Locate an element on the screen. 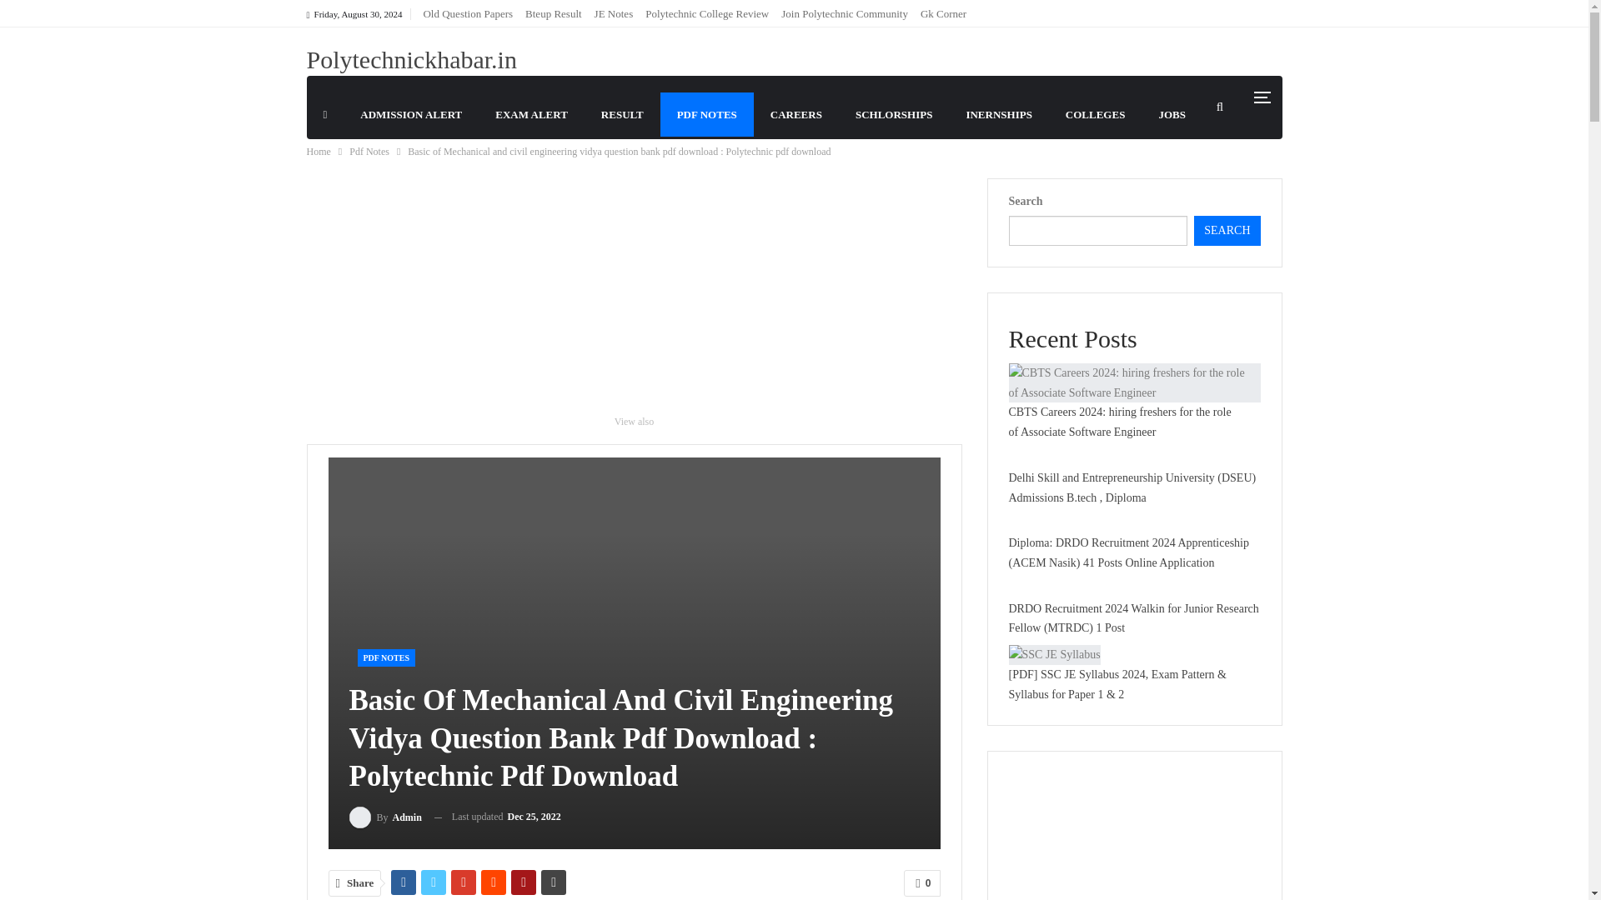 This screenshot has width=1601, height=900. Gk Corner is located at coordinates (944, 13).